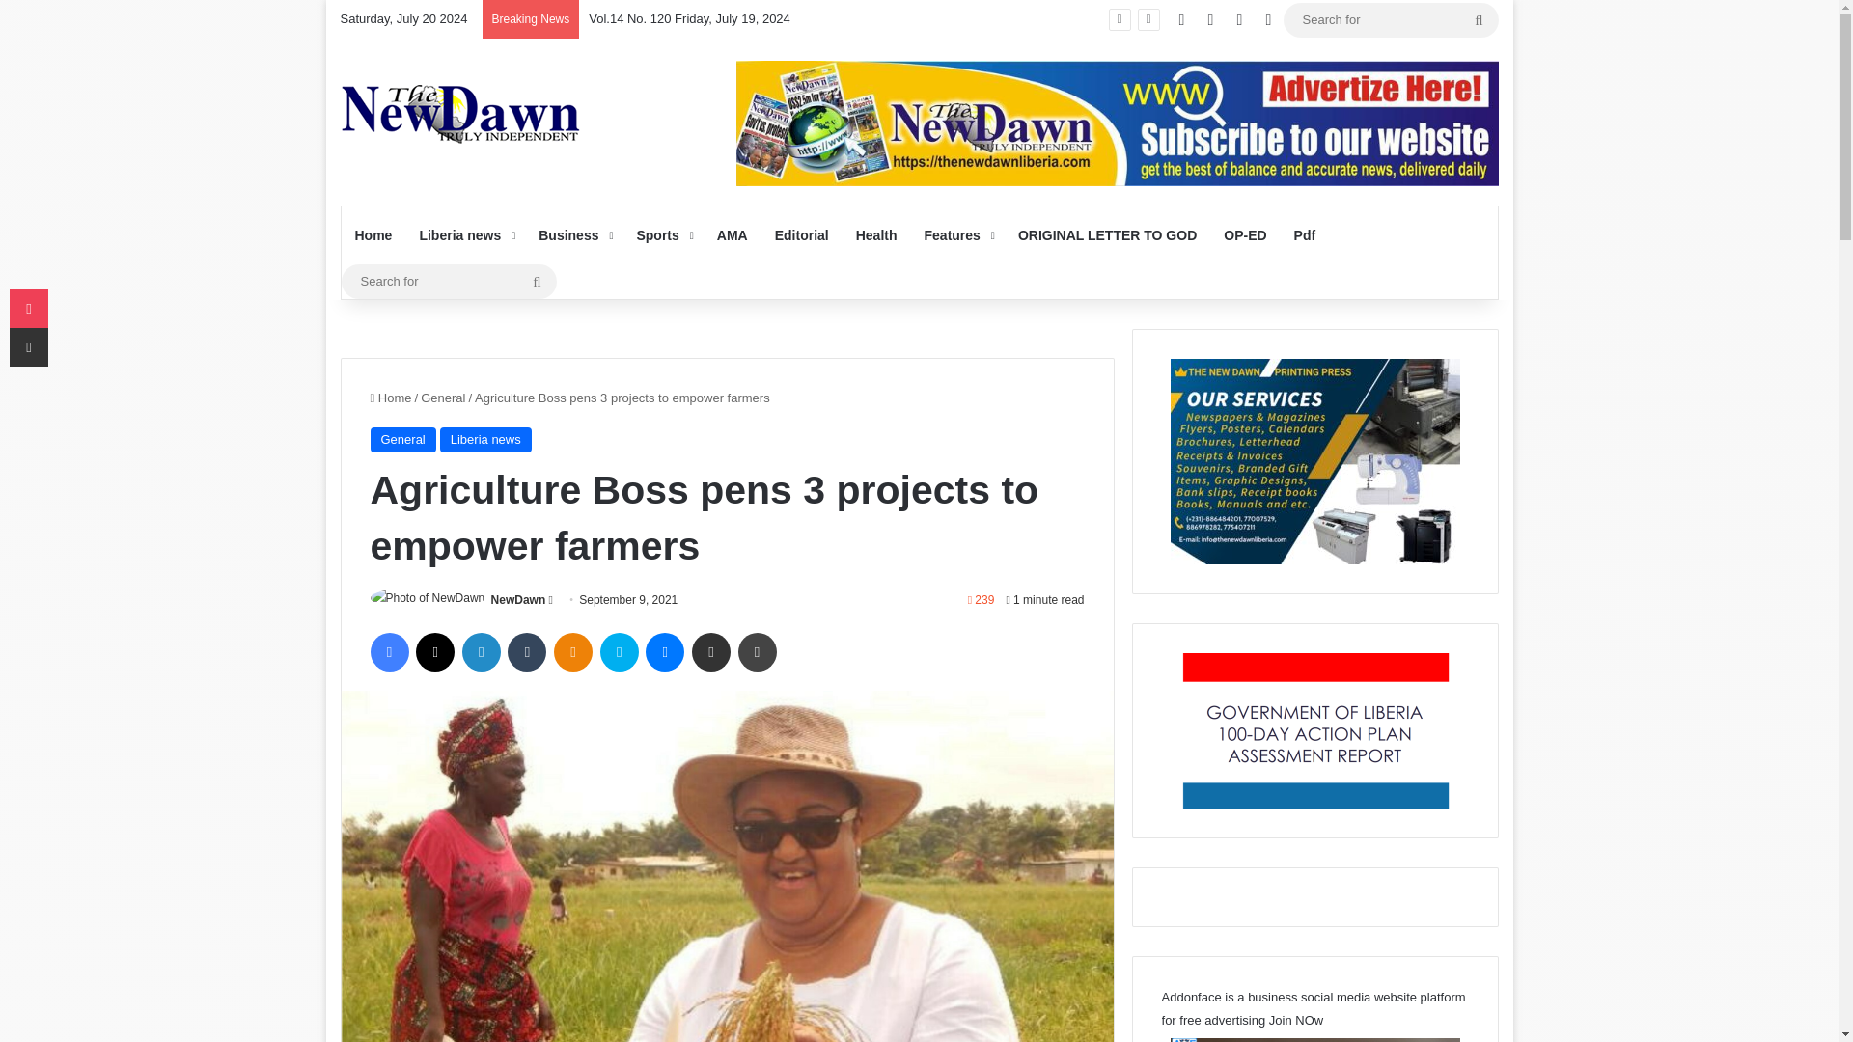 Image resolution: width=1853 pixels, height=1042 pixels. Describe the element at coordinates (662, 235) in the screenshot. I see `Sports` at that location.